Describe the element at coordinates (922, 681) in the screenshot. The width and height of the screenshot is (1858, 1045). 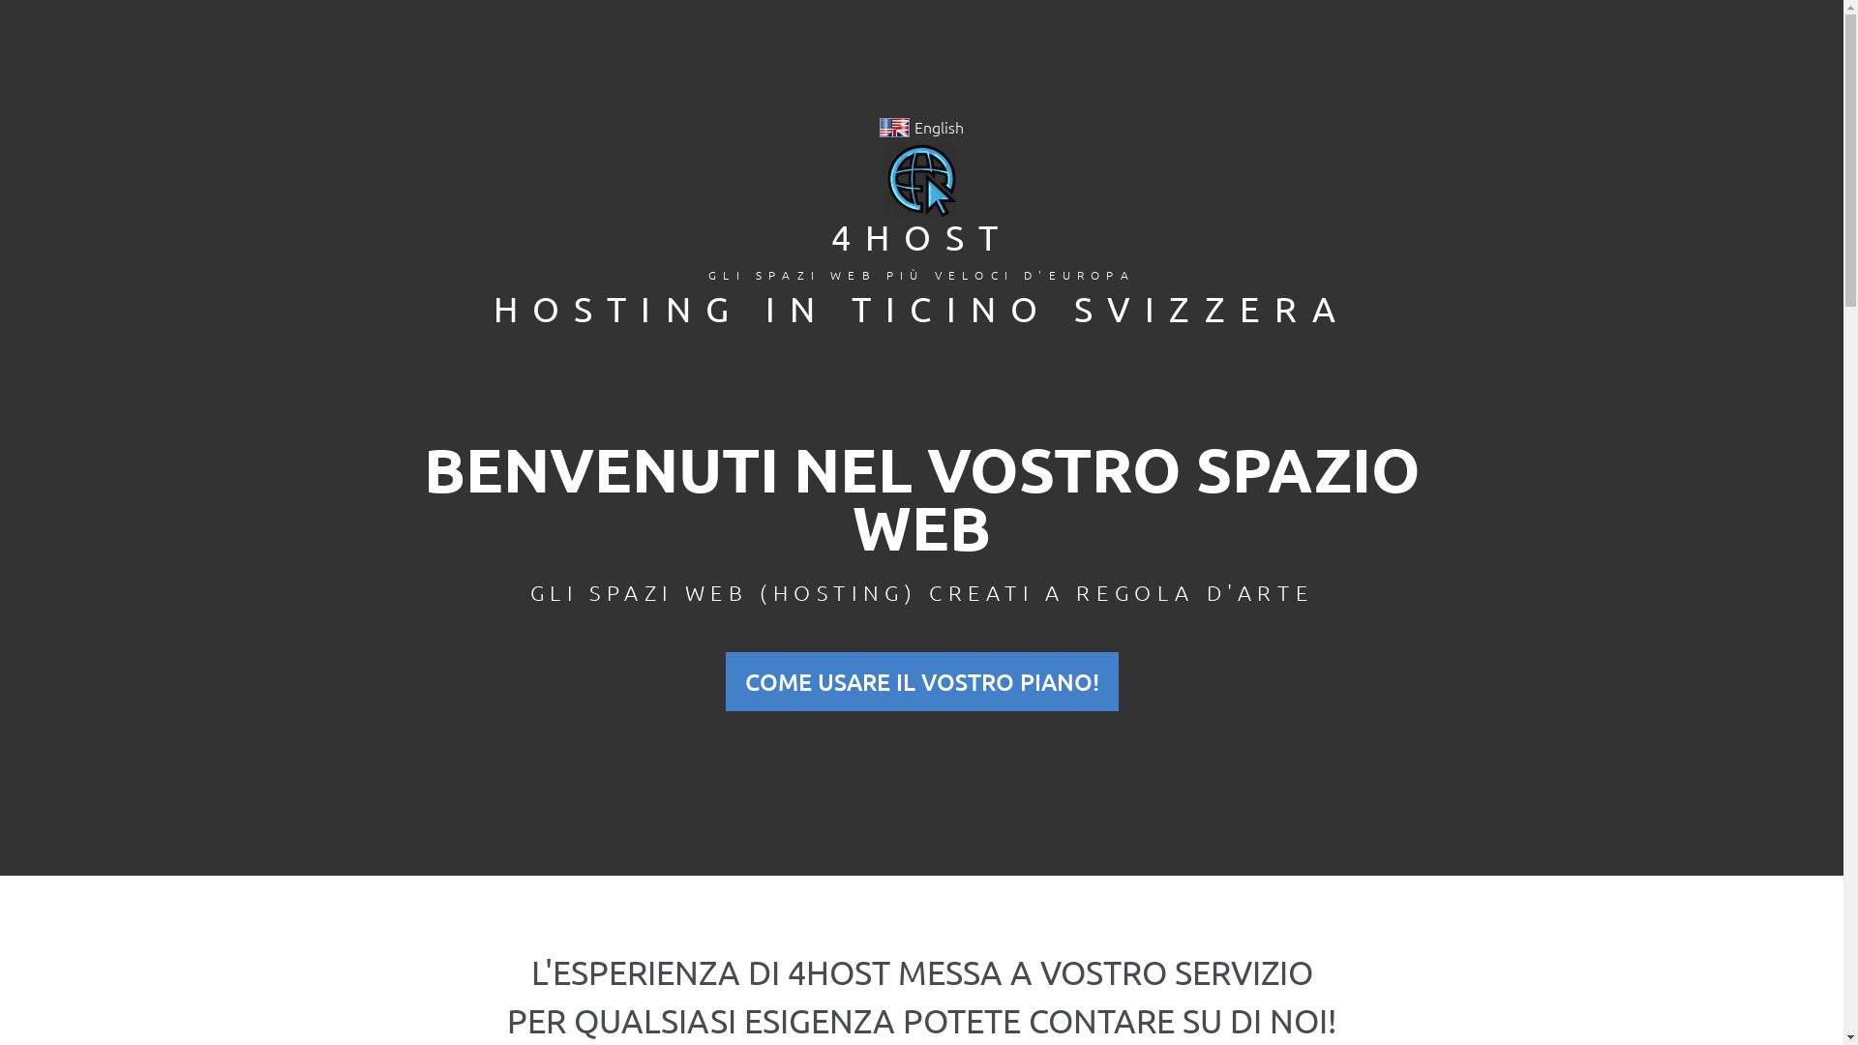
I see `COME USARE IL VOSTRO PIANO!` at that location.